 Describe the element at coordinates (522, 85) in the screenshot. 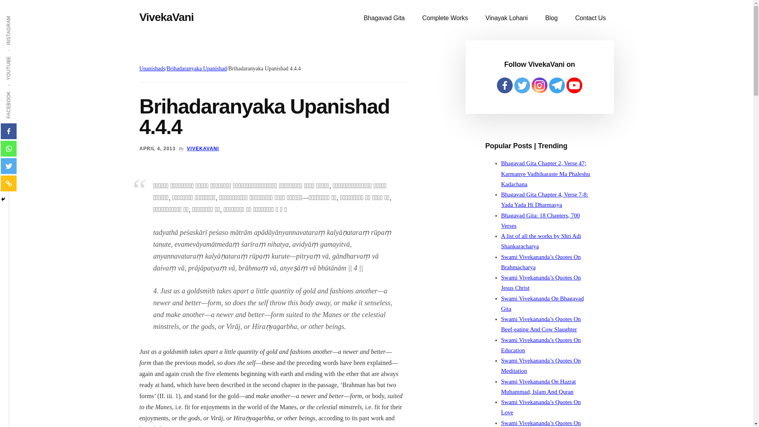

I see `Twitter` at that location.